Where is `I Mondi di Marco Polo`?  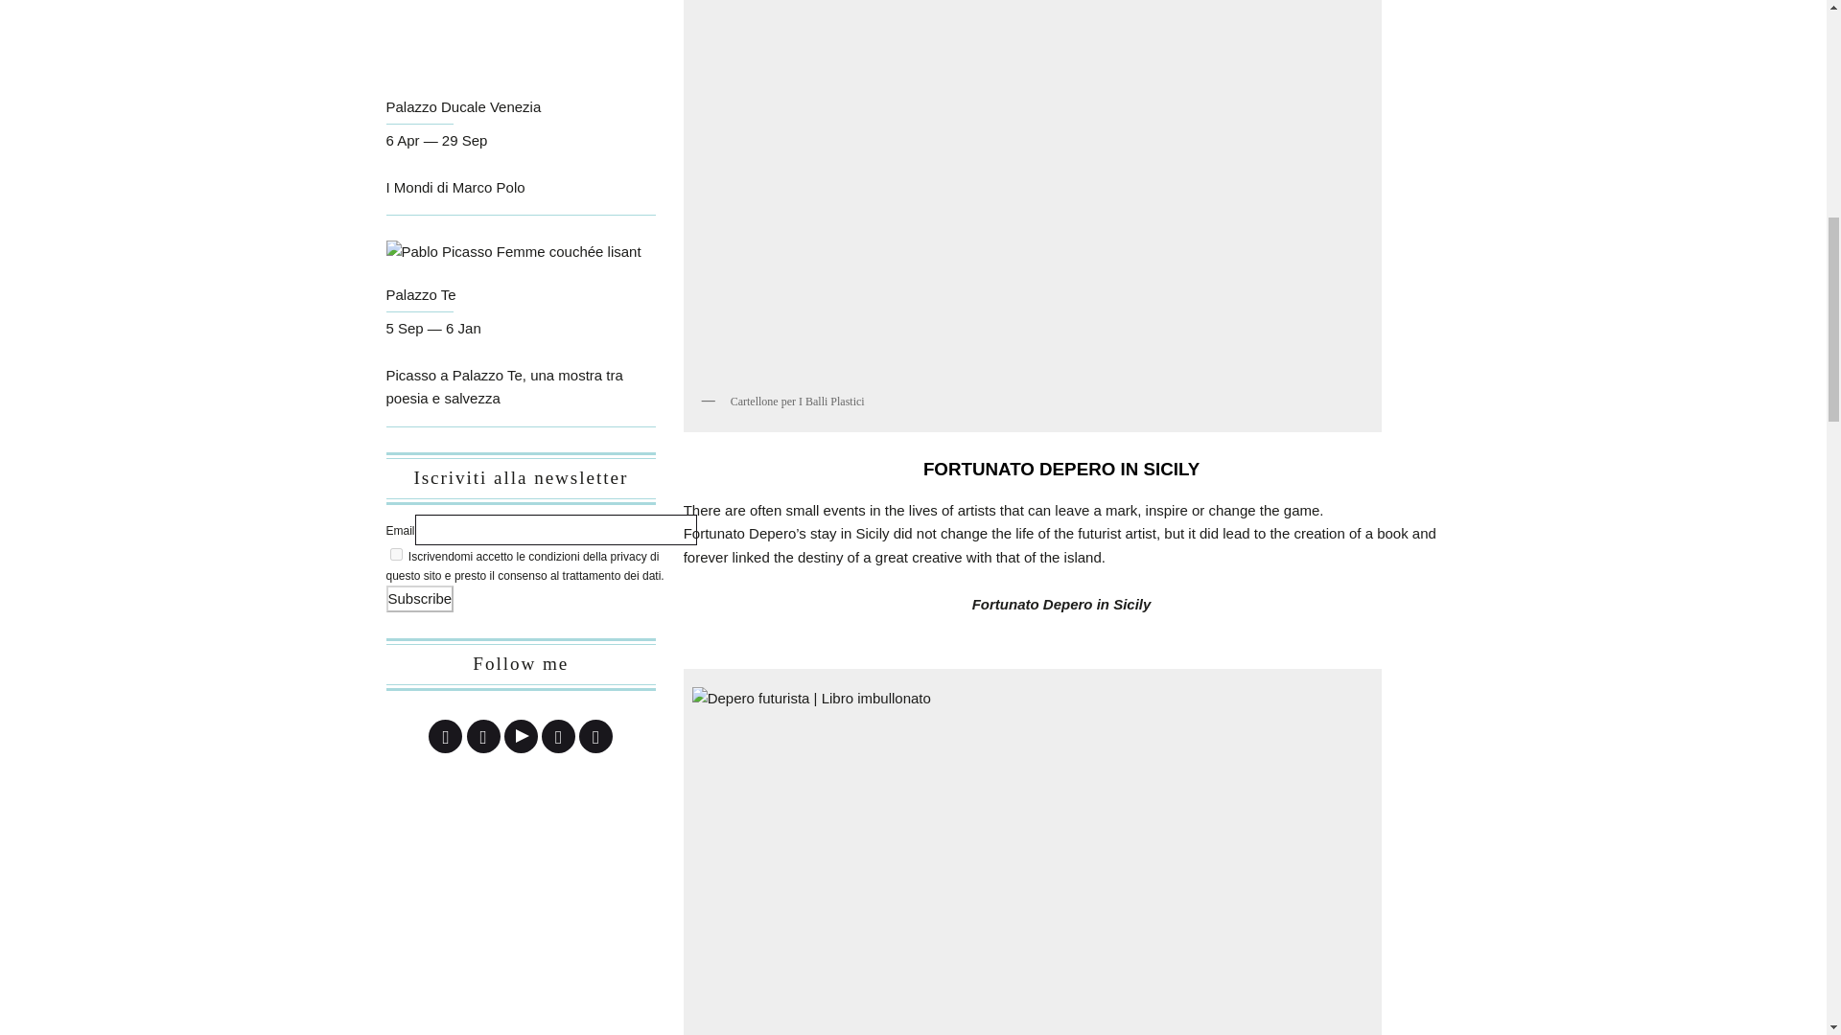
I Mondi di Marco Polo is located at coordinates (454, 187).